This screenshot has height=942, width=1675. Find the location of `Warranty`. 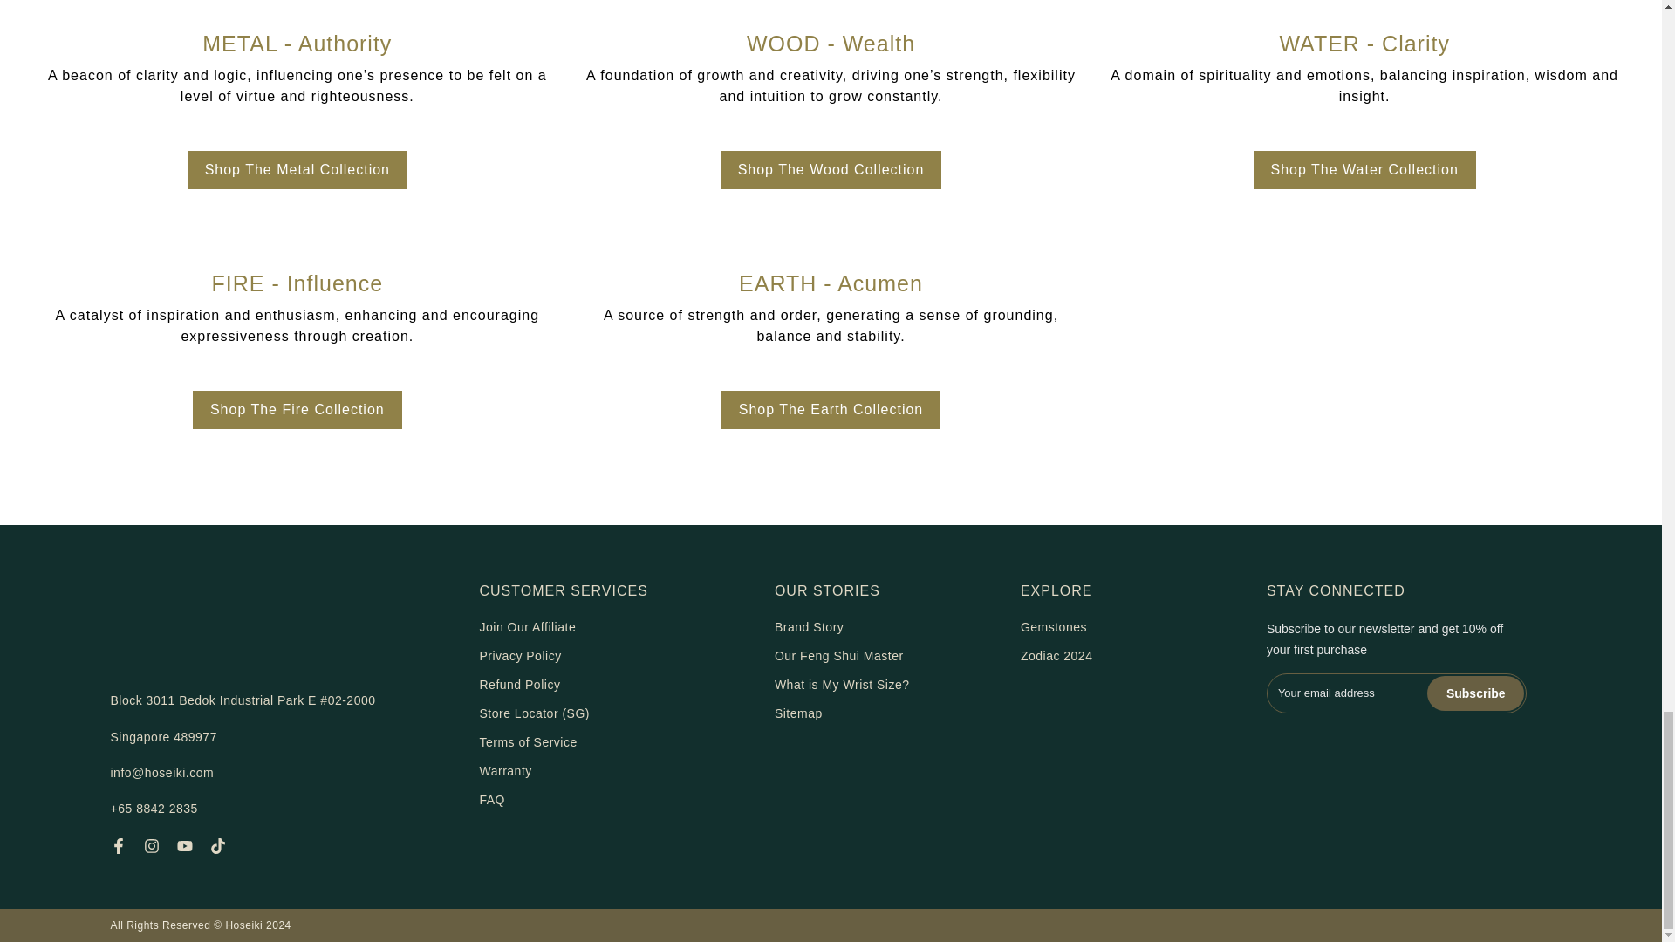

Warranty is located at coordinates (506, 771).